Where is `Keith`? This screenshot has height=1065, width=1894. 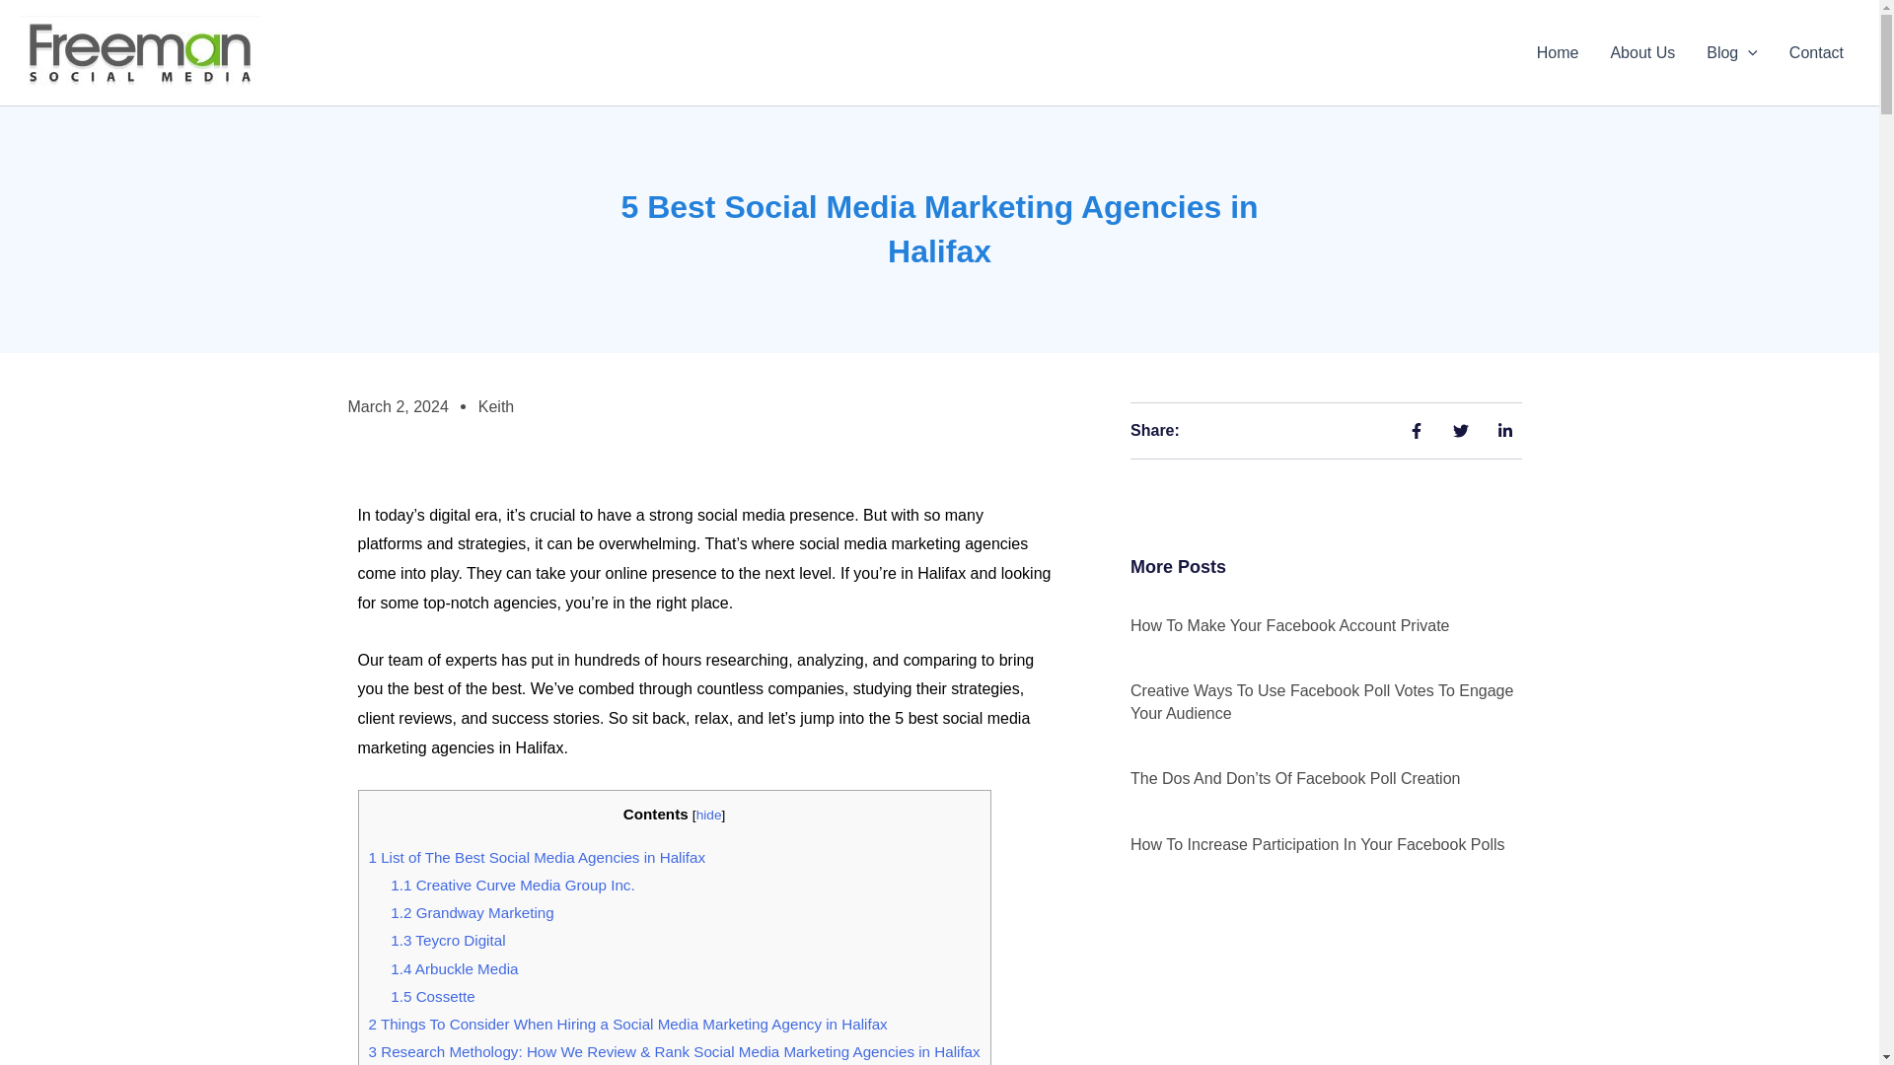
Keith is located at coordinates (495, 406).